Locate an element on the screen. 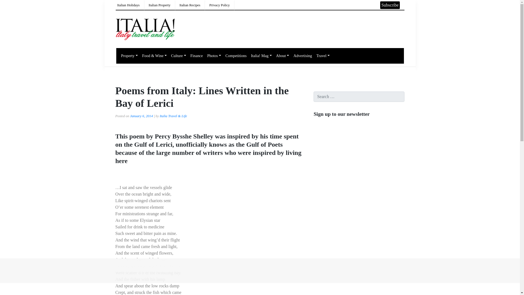  Culture is located at coordinates (178, 56).